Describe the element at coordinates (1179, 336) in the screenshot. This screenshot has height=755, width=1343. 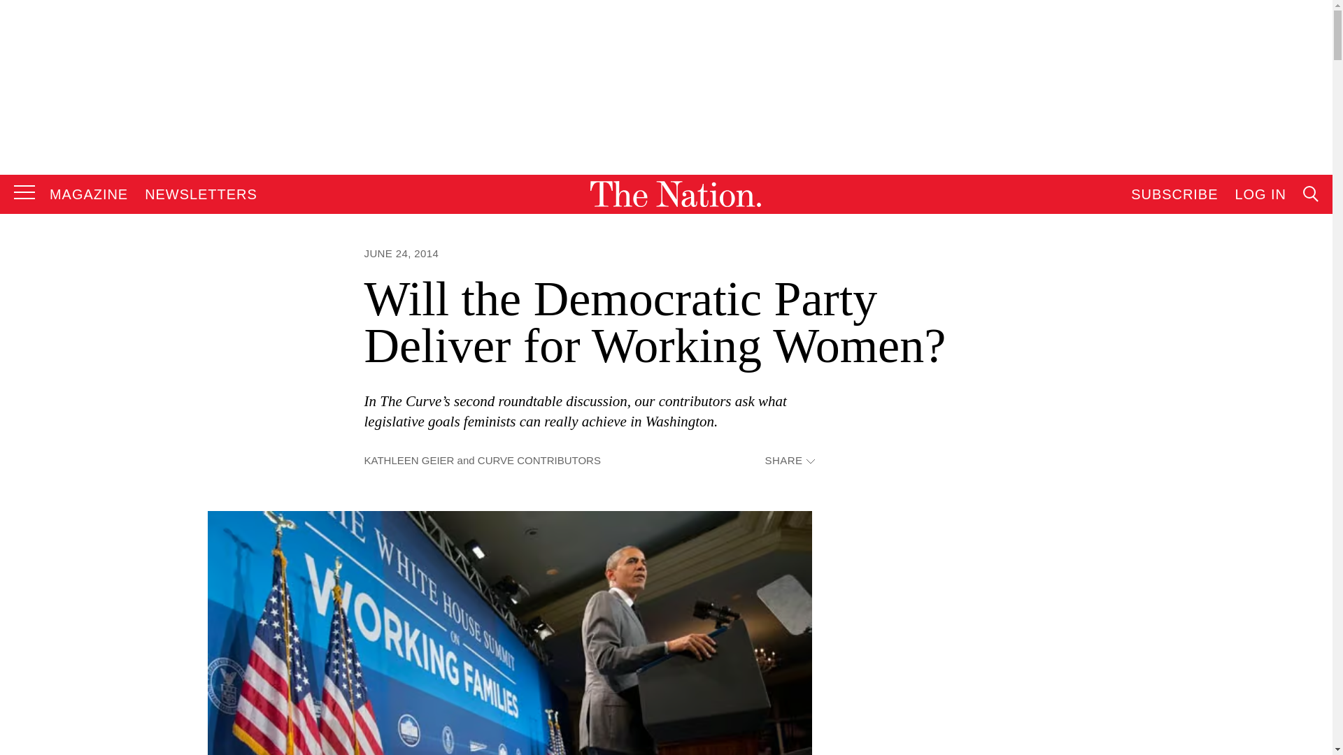
I see `Search` at that location.